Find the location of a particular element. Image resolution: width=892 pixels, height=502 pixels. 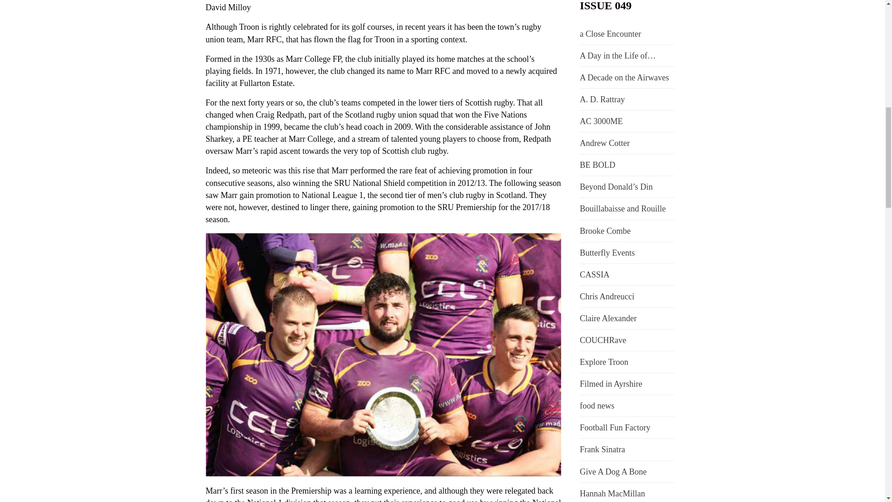

Filmed in Ayrshire is located at coordinates (611, 384).